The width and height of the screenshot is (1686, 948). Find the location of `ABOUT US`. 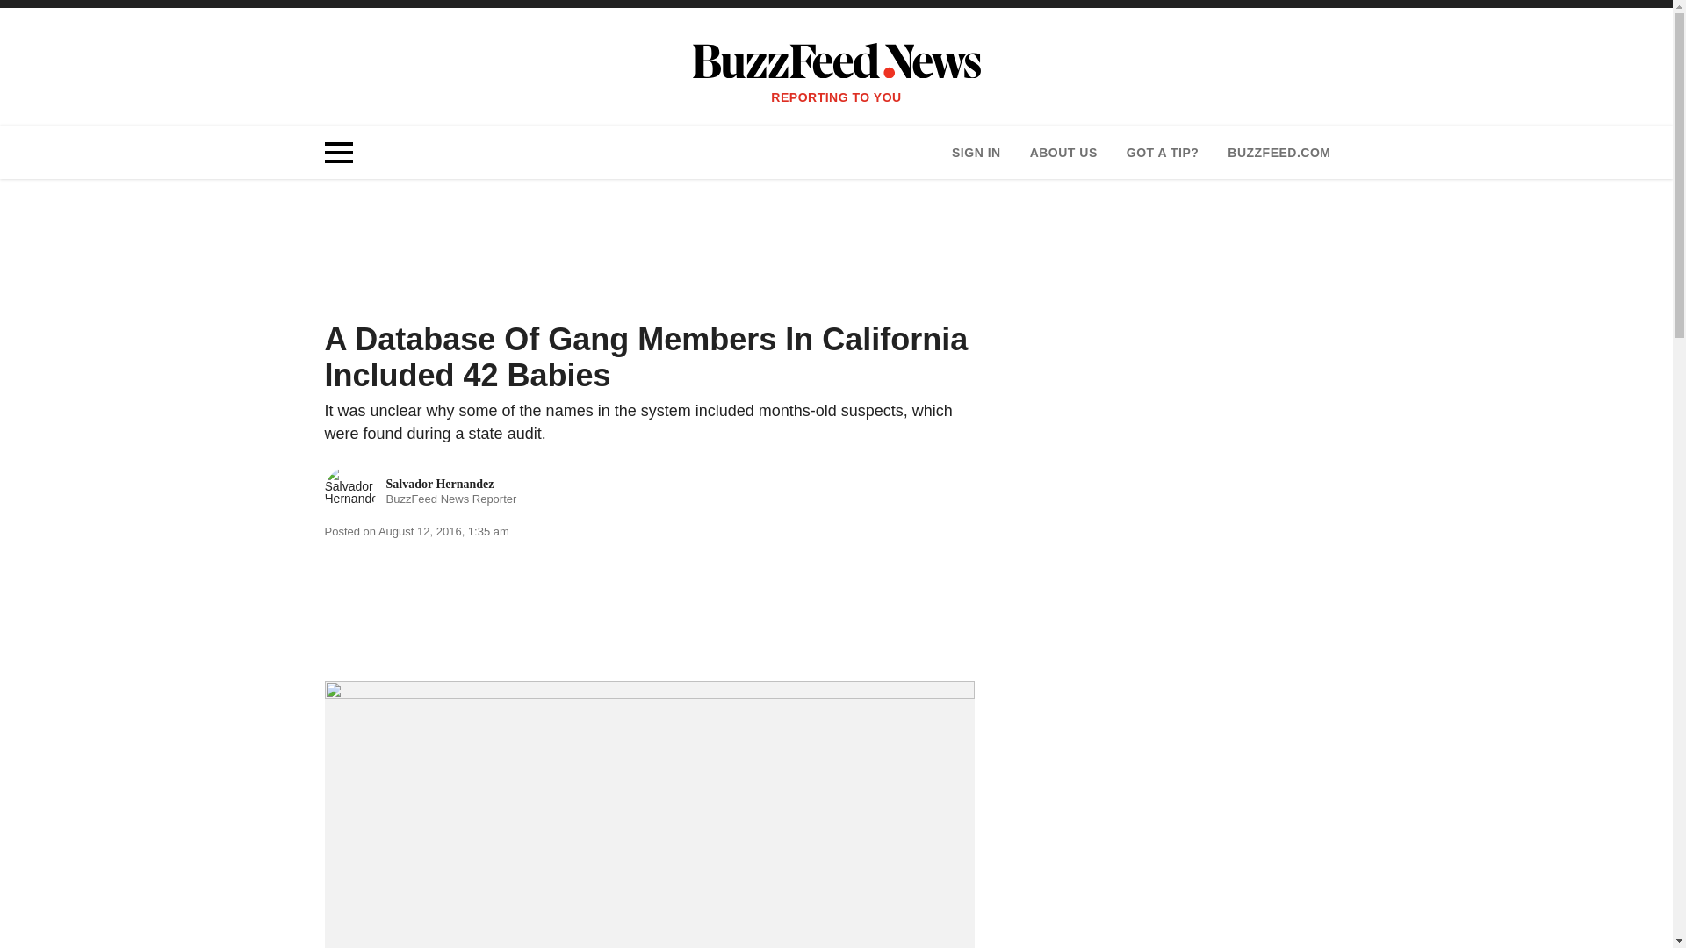

ABOUT US is located at coordinates (1063, 153).